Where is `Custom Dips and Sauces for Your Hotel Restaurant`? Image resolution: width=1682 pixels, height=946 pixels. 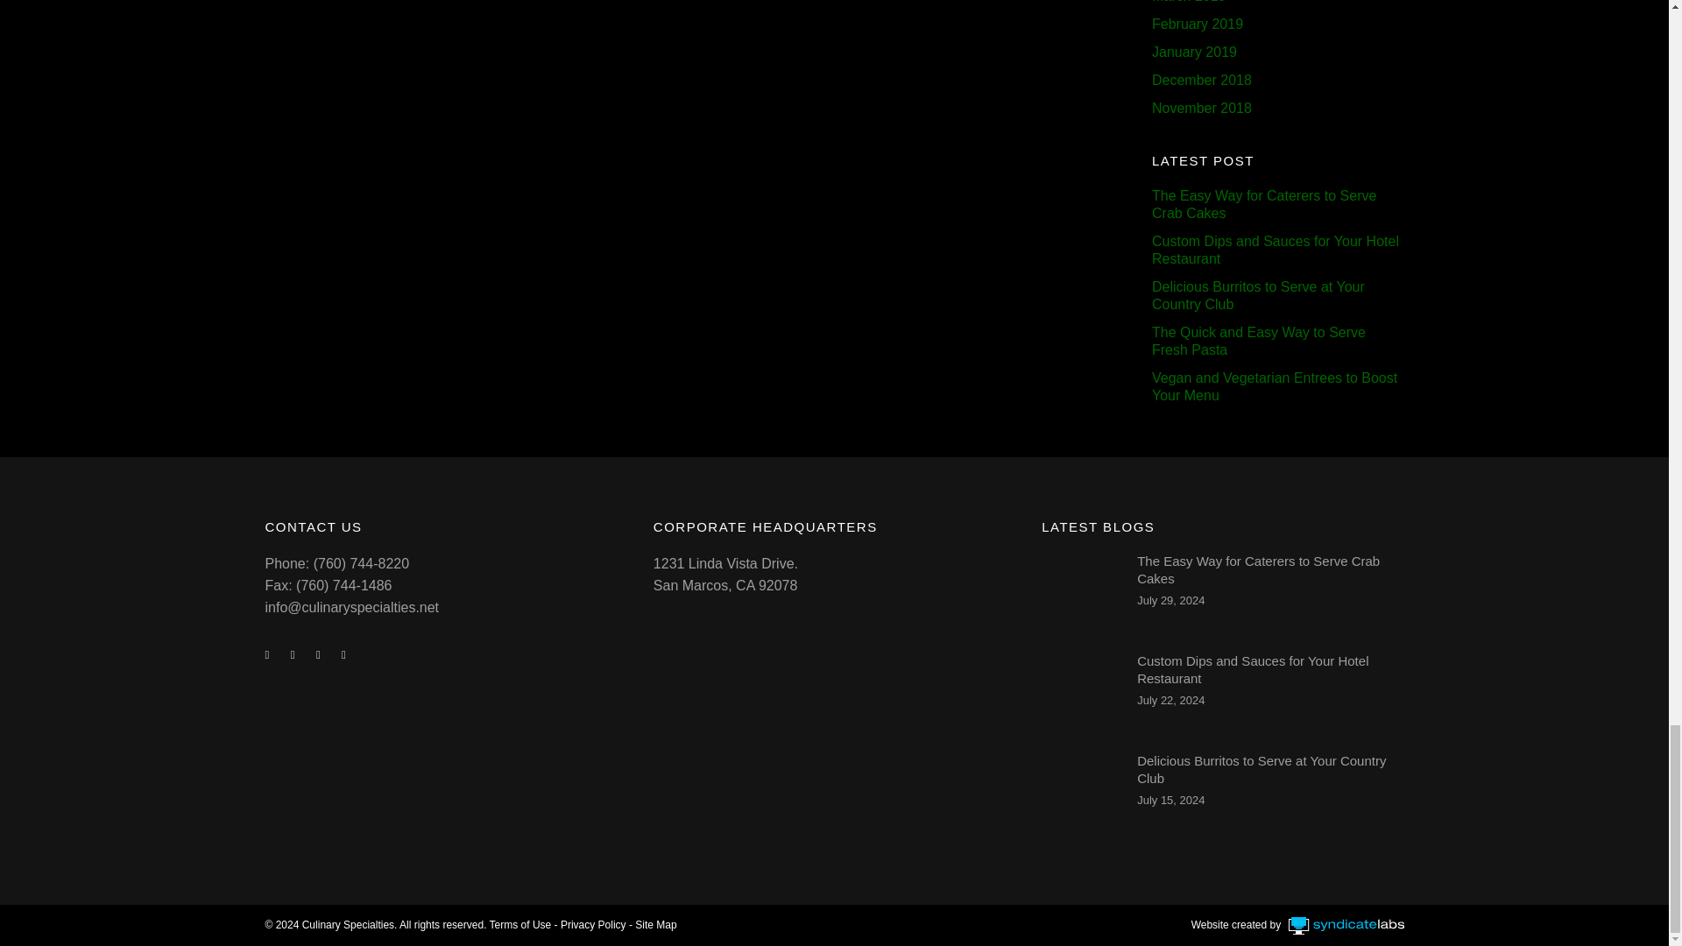 Custom Dips and Sauces for Your Hotel Restaurant is located at coordinates (1078, 689).